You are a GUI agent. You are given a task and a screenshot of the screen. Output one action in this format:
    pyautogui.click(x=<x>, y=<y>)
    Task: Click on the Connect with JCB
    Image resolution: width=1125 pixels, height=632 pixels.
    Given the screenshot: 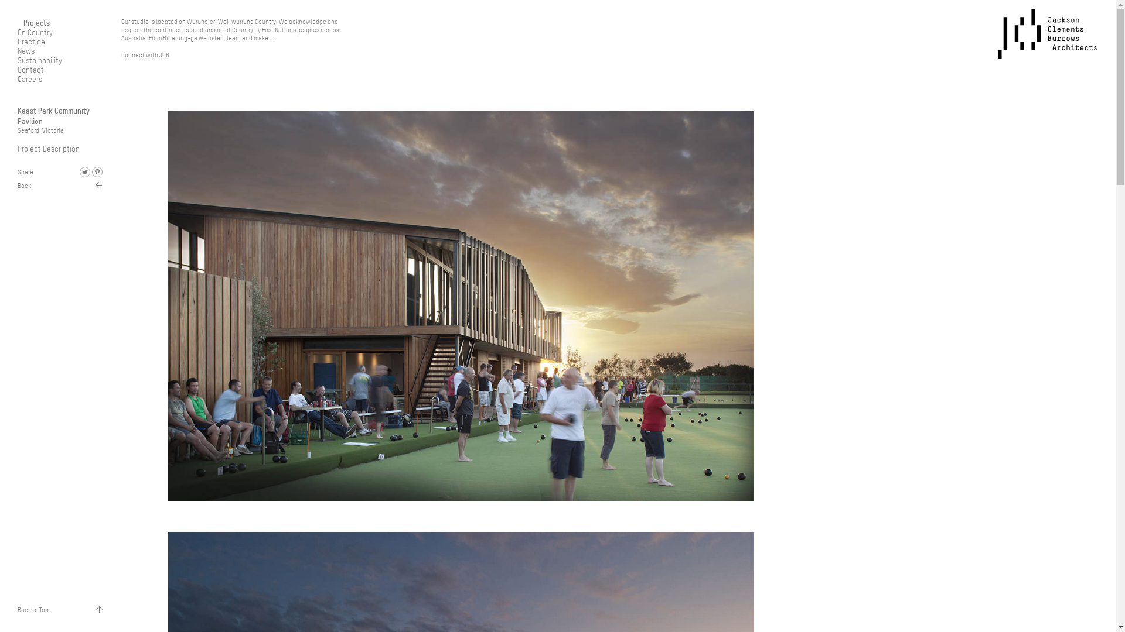 What is the action you would take?
    pyautogui.click(x=145, y=55)
    